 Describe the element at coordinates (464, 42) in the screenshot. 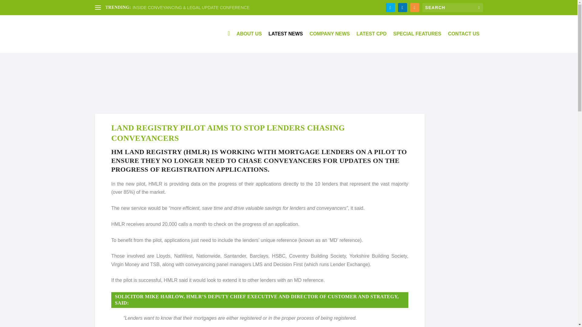

I see `CONTACT US` at that location.